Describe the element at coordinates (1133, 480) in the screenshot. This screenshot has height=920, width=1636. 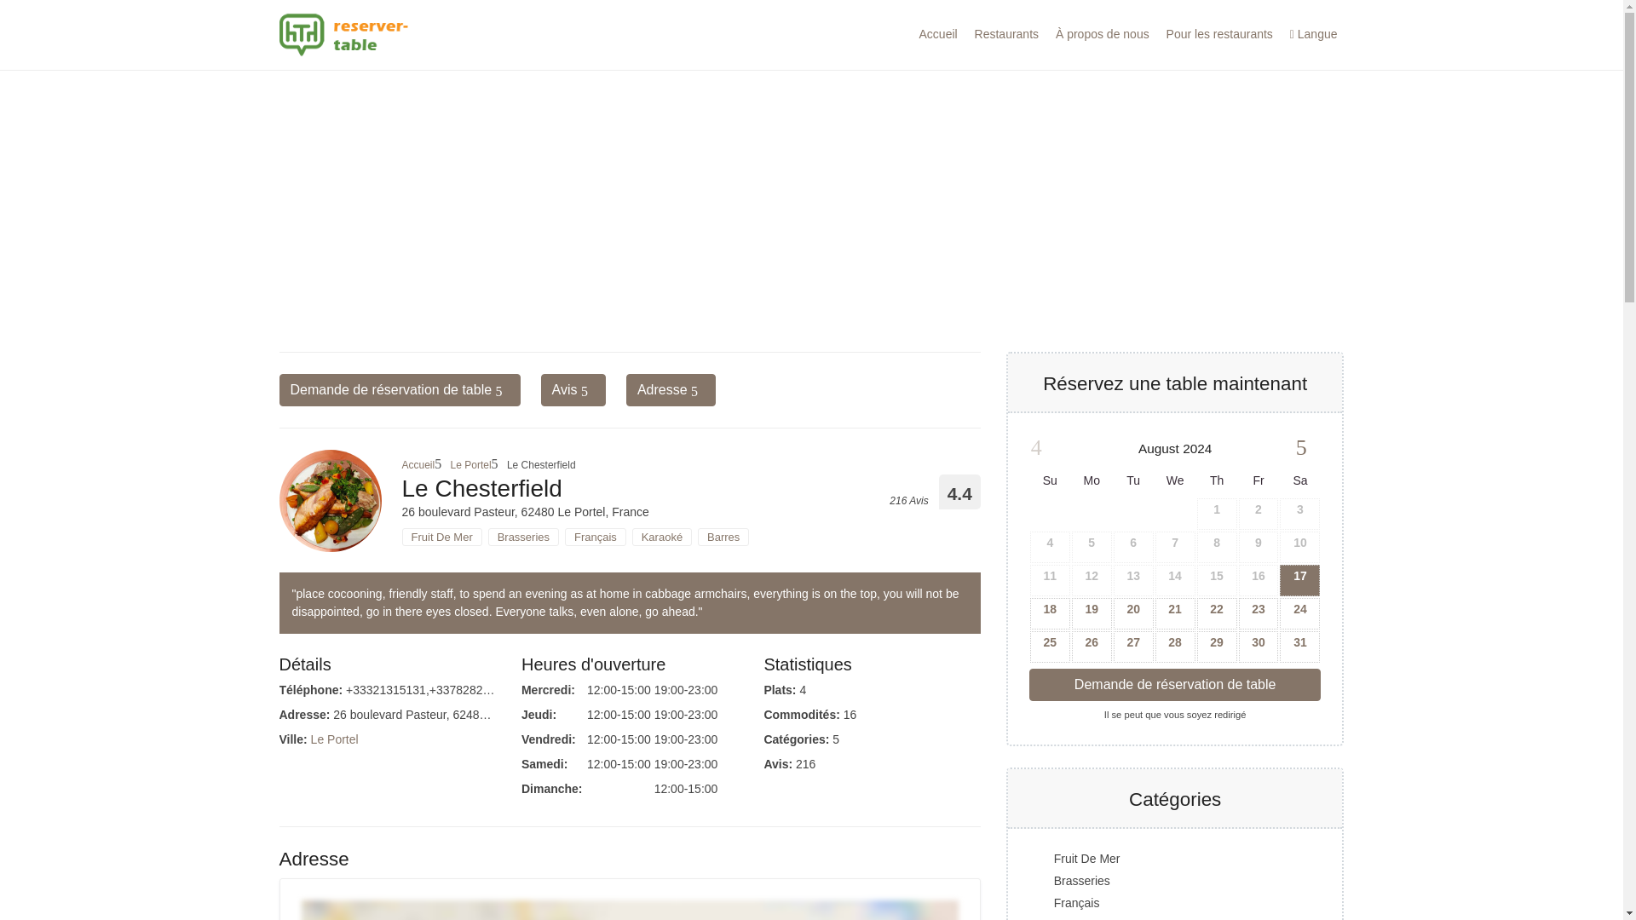
I see `Tuesday` at that location.